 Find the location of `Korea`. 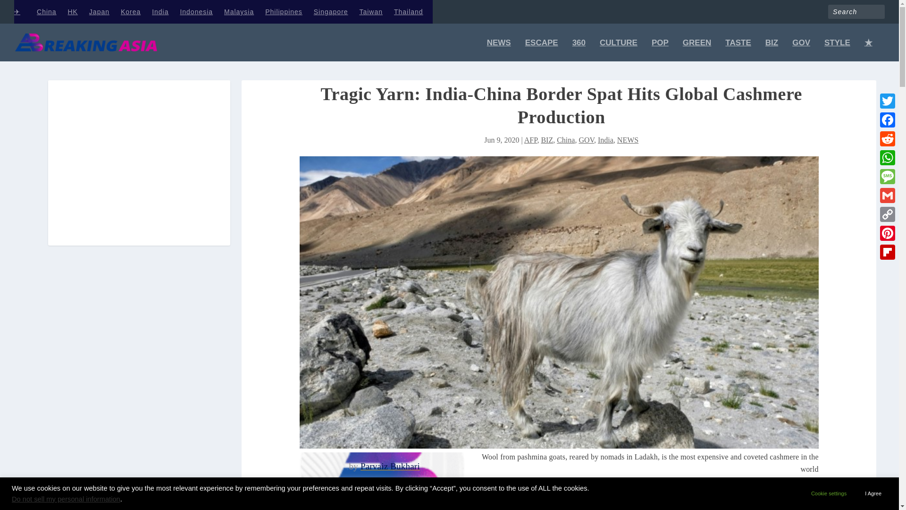

Korea is located at coordinates (130, 11).